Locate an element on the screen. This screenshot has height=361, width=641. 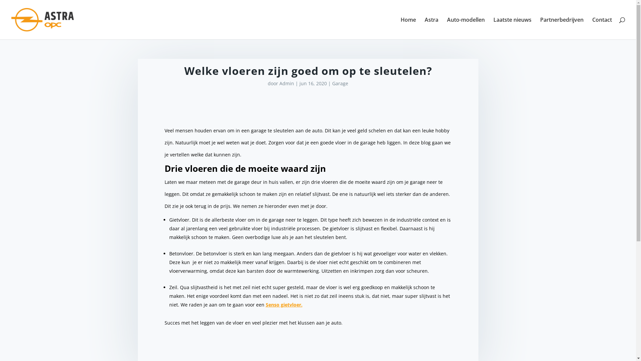
Senso gietvloer. is located at coordinates (284, 305).